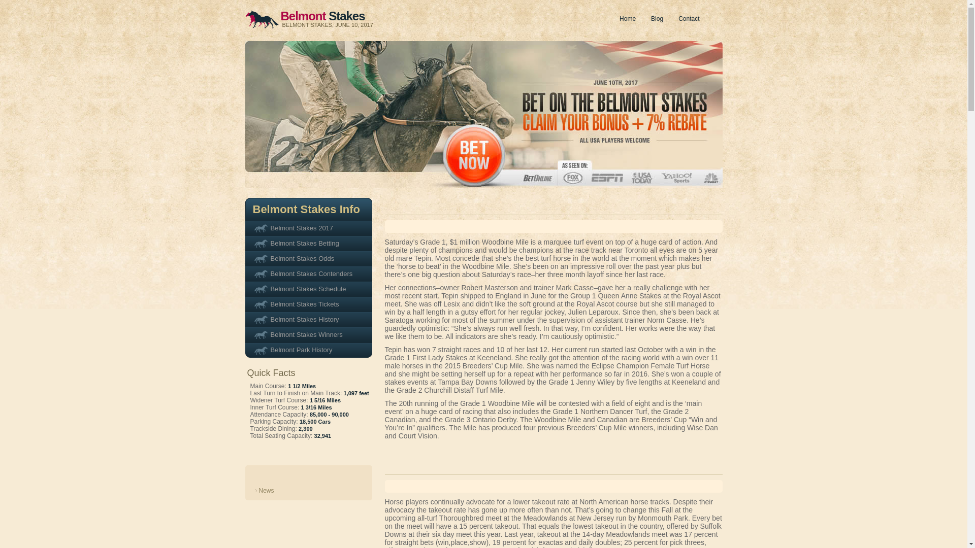  Describe the element at coordinates (627, 19) in the screenshot. I see `Home` at that location.